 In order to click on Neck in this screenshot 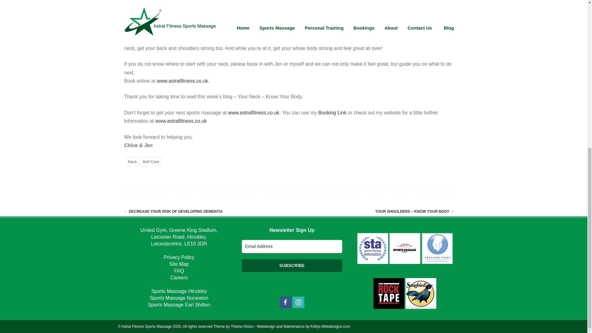, I will do `click(132, 162)`.